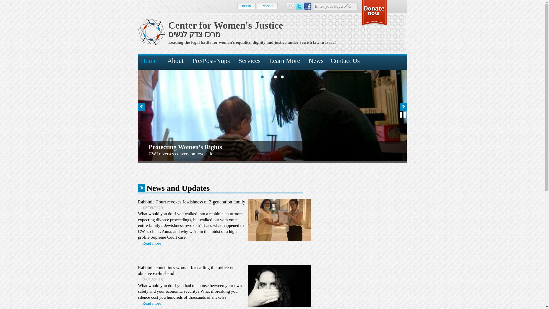 This screenshot has height=309, width=549. Describe the element at coordinates (194, 33) in the screenshot. I see `Home` at that location.